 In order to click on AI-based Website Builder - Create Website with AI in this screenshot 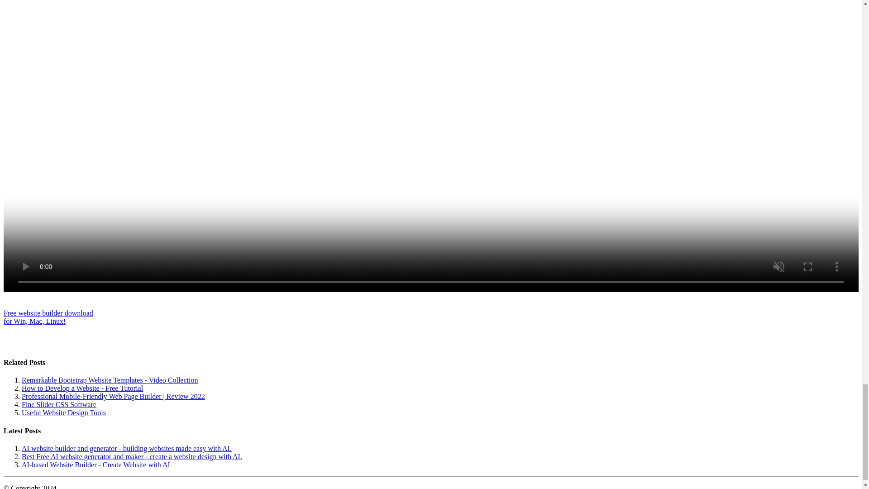, I will do `click(48, 317)`.